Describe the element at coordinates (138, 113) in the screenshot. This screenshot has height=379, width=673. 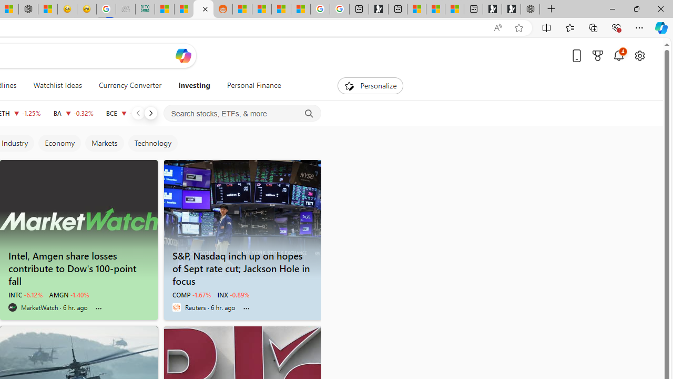
I see `Previous` at that location.